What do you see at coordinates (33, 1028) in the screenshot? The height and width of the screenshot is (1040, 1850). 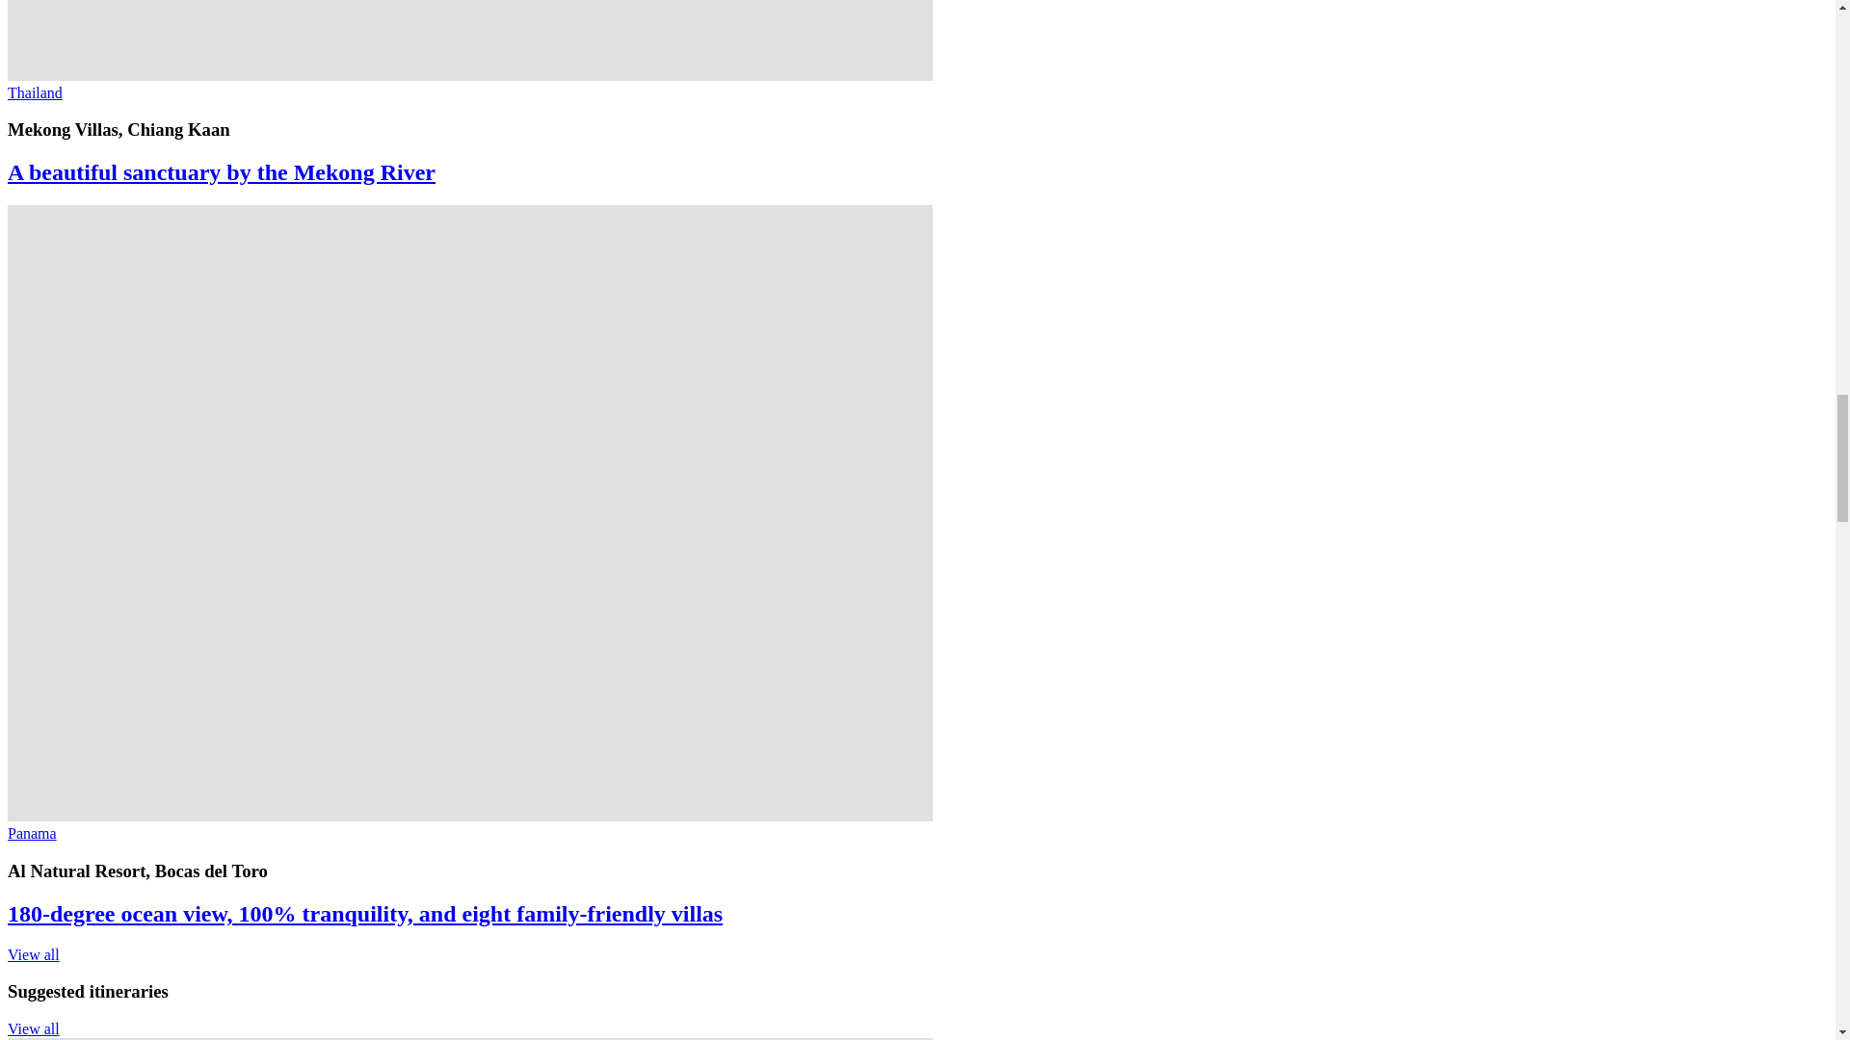 I see `View all` at bounding box center [33, 1028].